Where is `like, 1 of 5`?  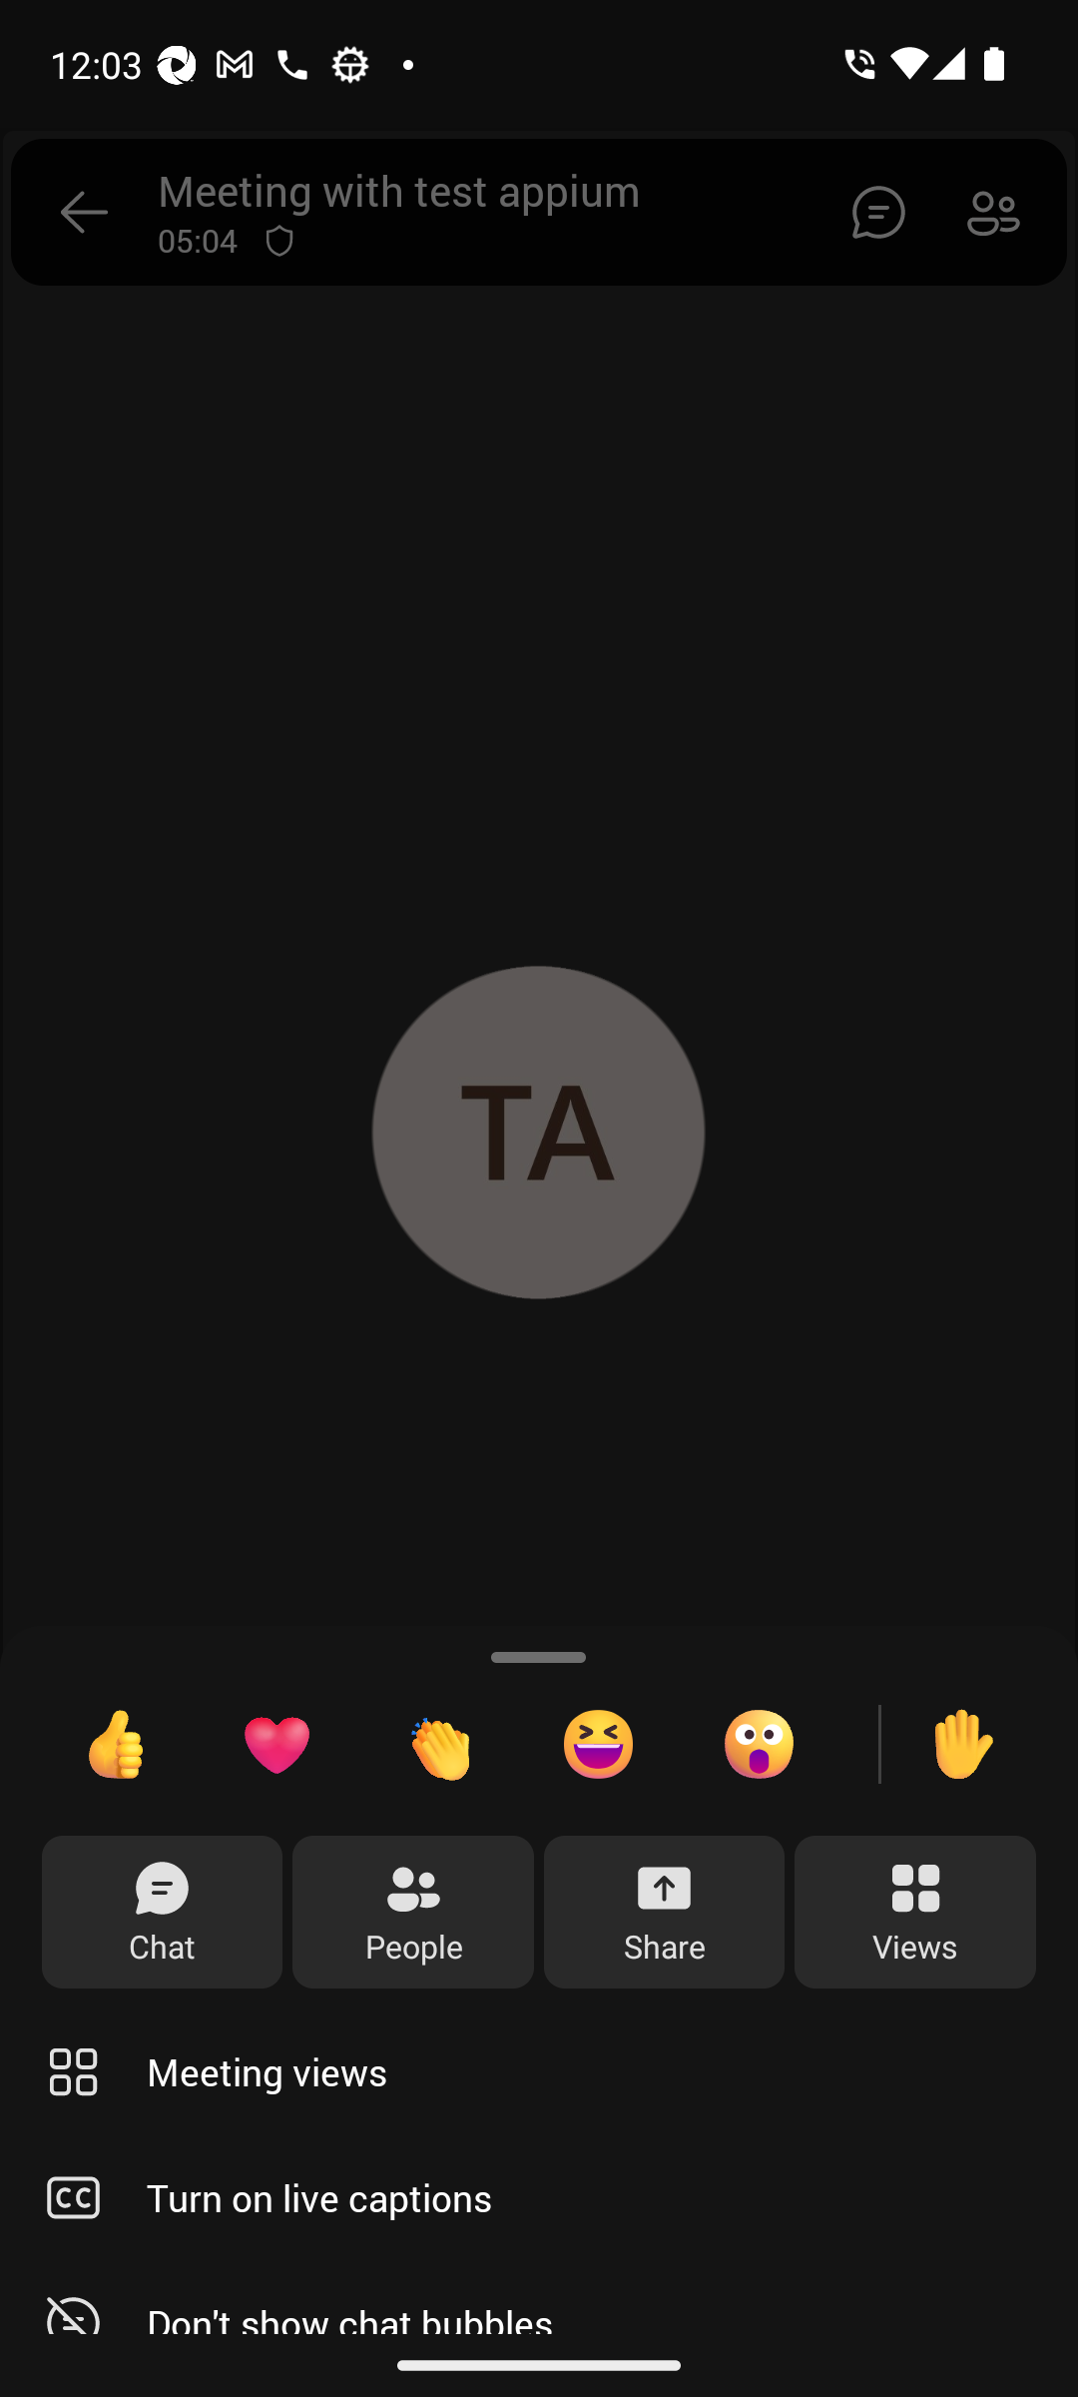 like, 1 of 5 is located at coordinates (116, 1744).